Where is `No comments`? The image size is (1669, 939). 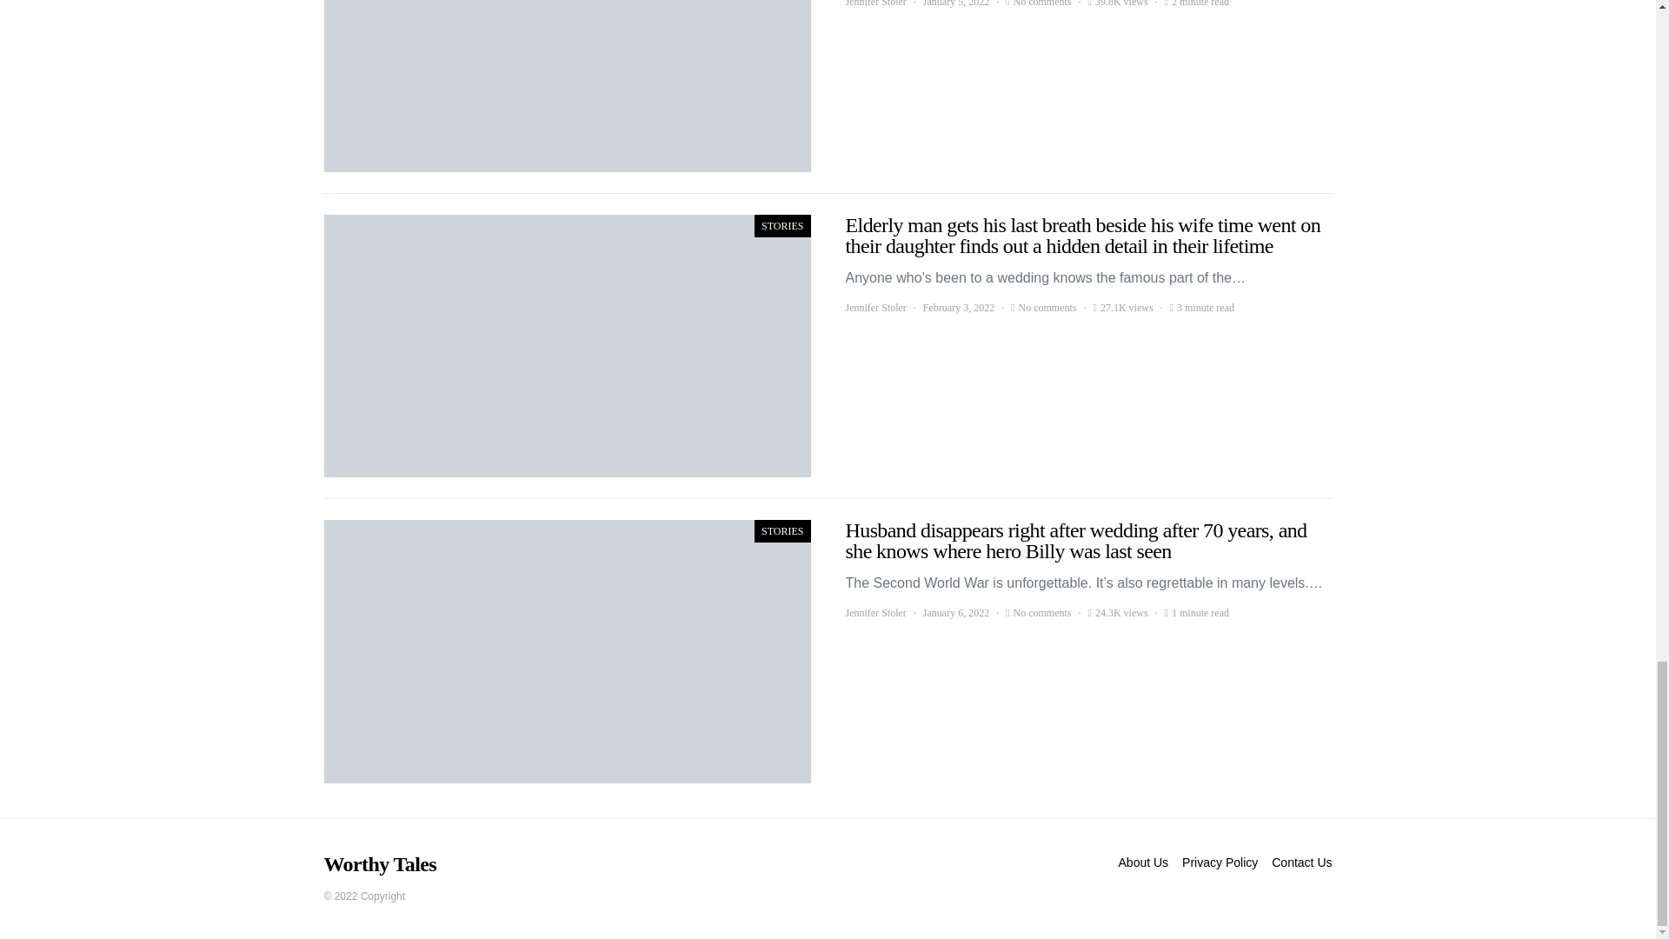
No comments is located at coordinates (1041, 612).